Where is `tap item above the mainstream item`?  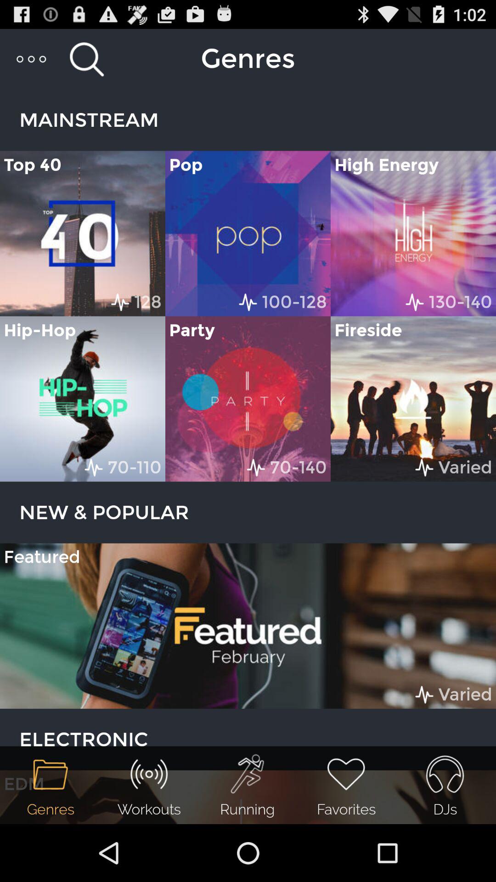 tap item above the mainstream item is located at coordinates (86, 59).